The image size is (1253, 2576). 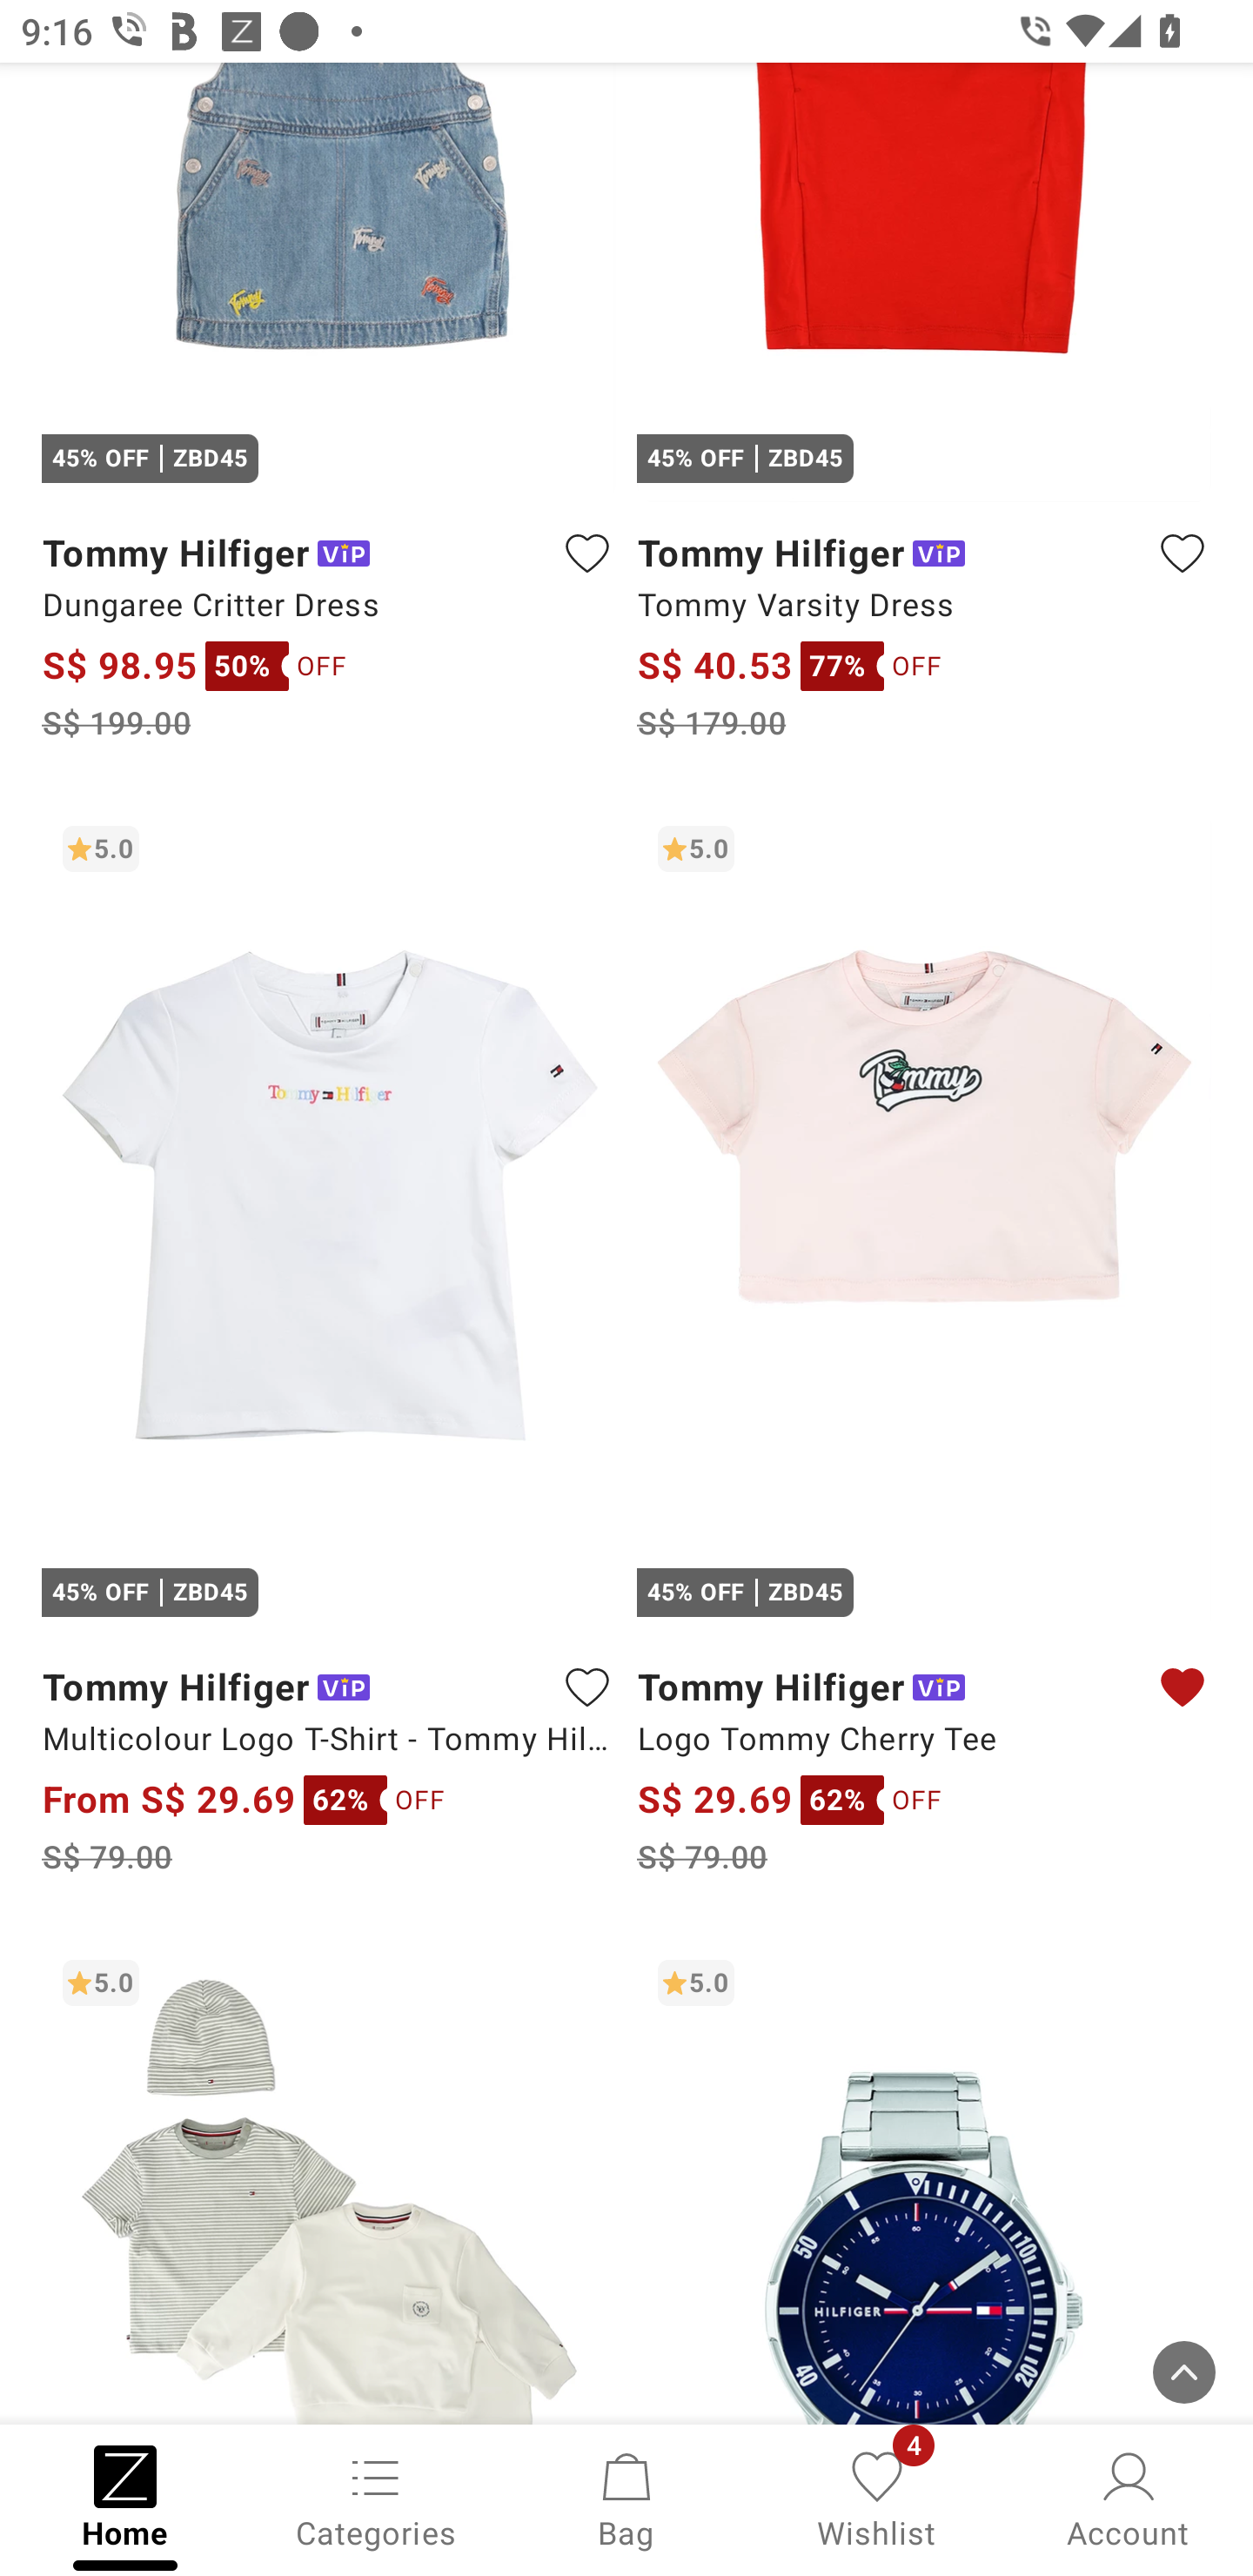 What do you see at coordinates (376, 2498) in the screenshot?
I see `Categories` at bounding box center [376, 2498].